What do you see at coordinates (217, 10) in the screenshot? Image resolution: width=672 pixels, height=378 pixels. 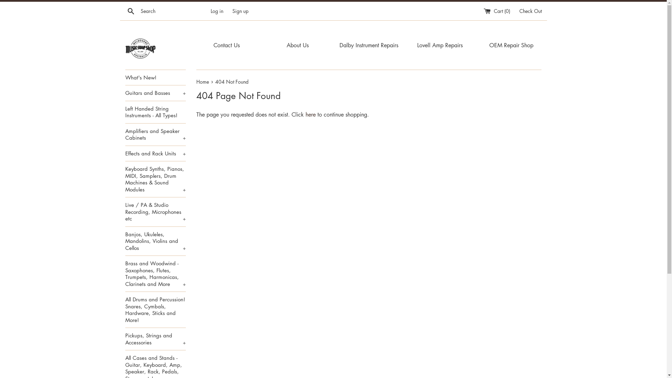 I see `Log in` at bounding box center [217, 10].